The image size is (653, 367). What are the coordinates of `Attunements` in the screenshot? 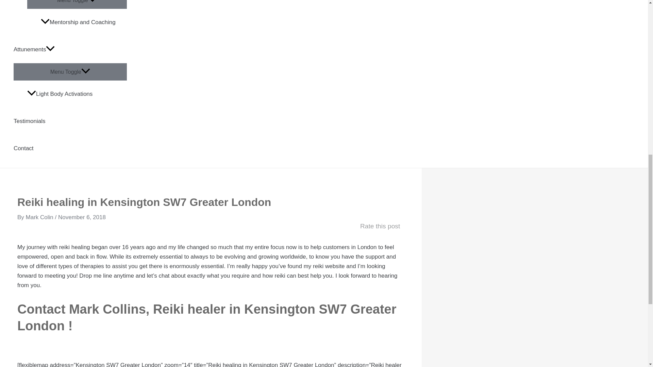 It's located at (70, 49).